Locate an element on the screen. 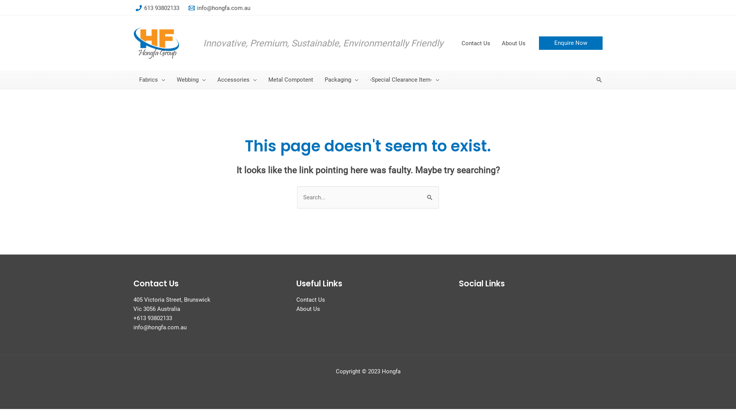 Image resolution: width=736 pixels, height=414 pixels. Search is located at coordinates (599, 80).